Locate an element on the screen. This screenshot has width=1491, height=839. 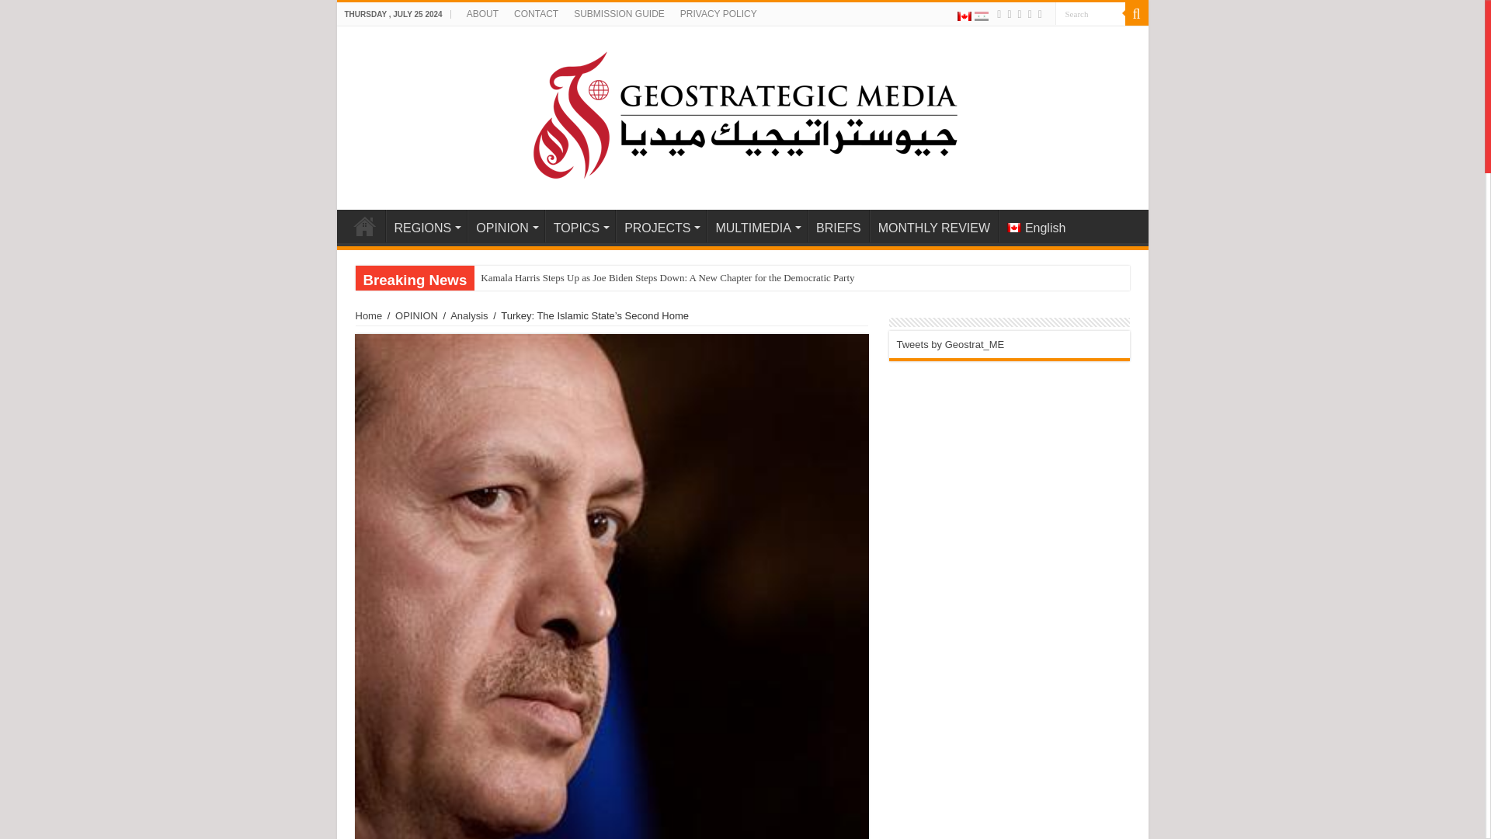
Search is located at coordinates (1135, 14).